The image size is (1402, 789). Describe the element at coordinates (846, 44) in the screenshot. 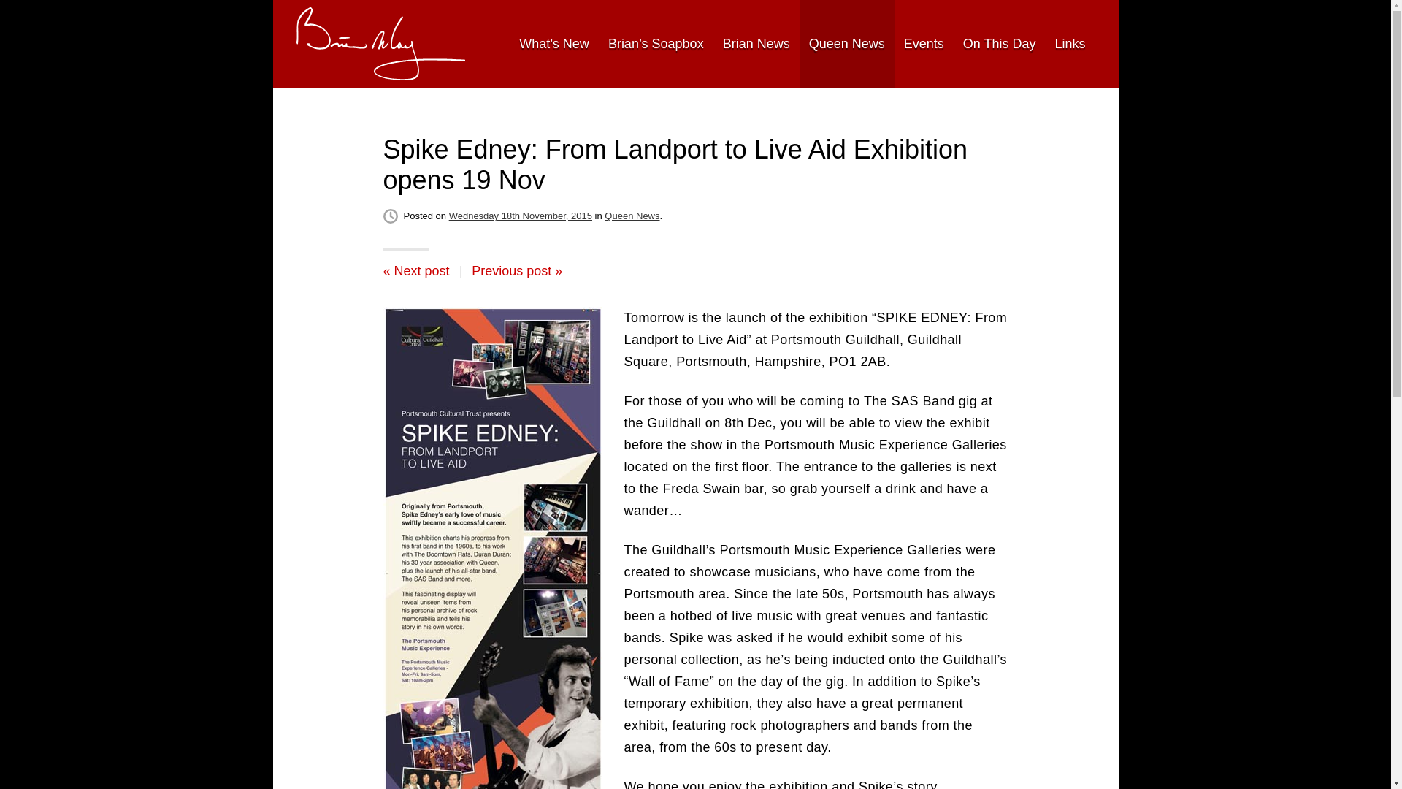

I see `Queen News` at that location.